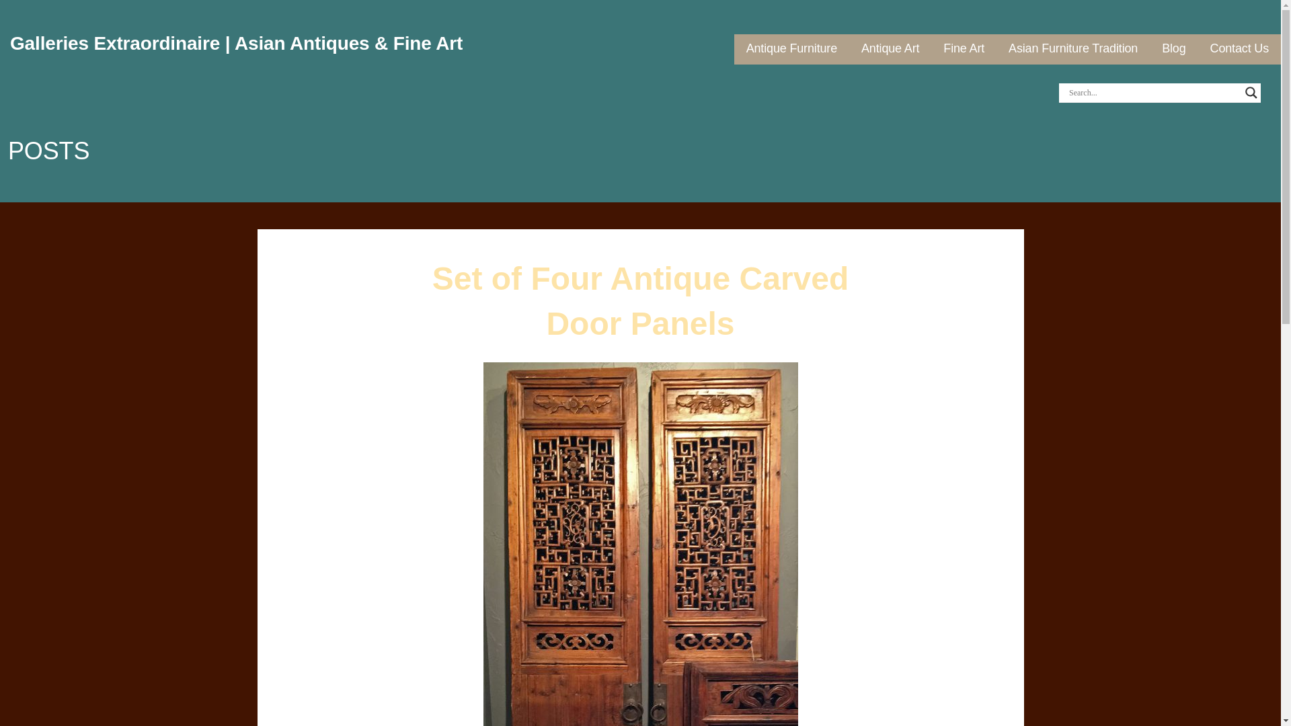  I want to click on Fine Art, so click(964, 49).